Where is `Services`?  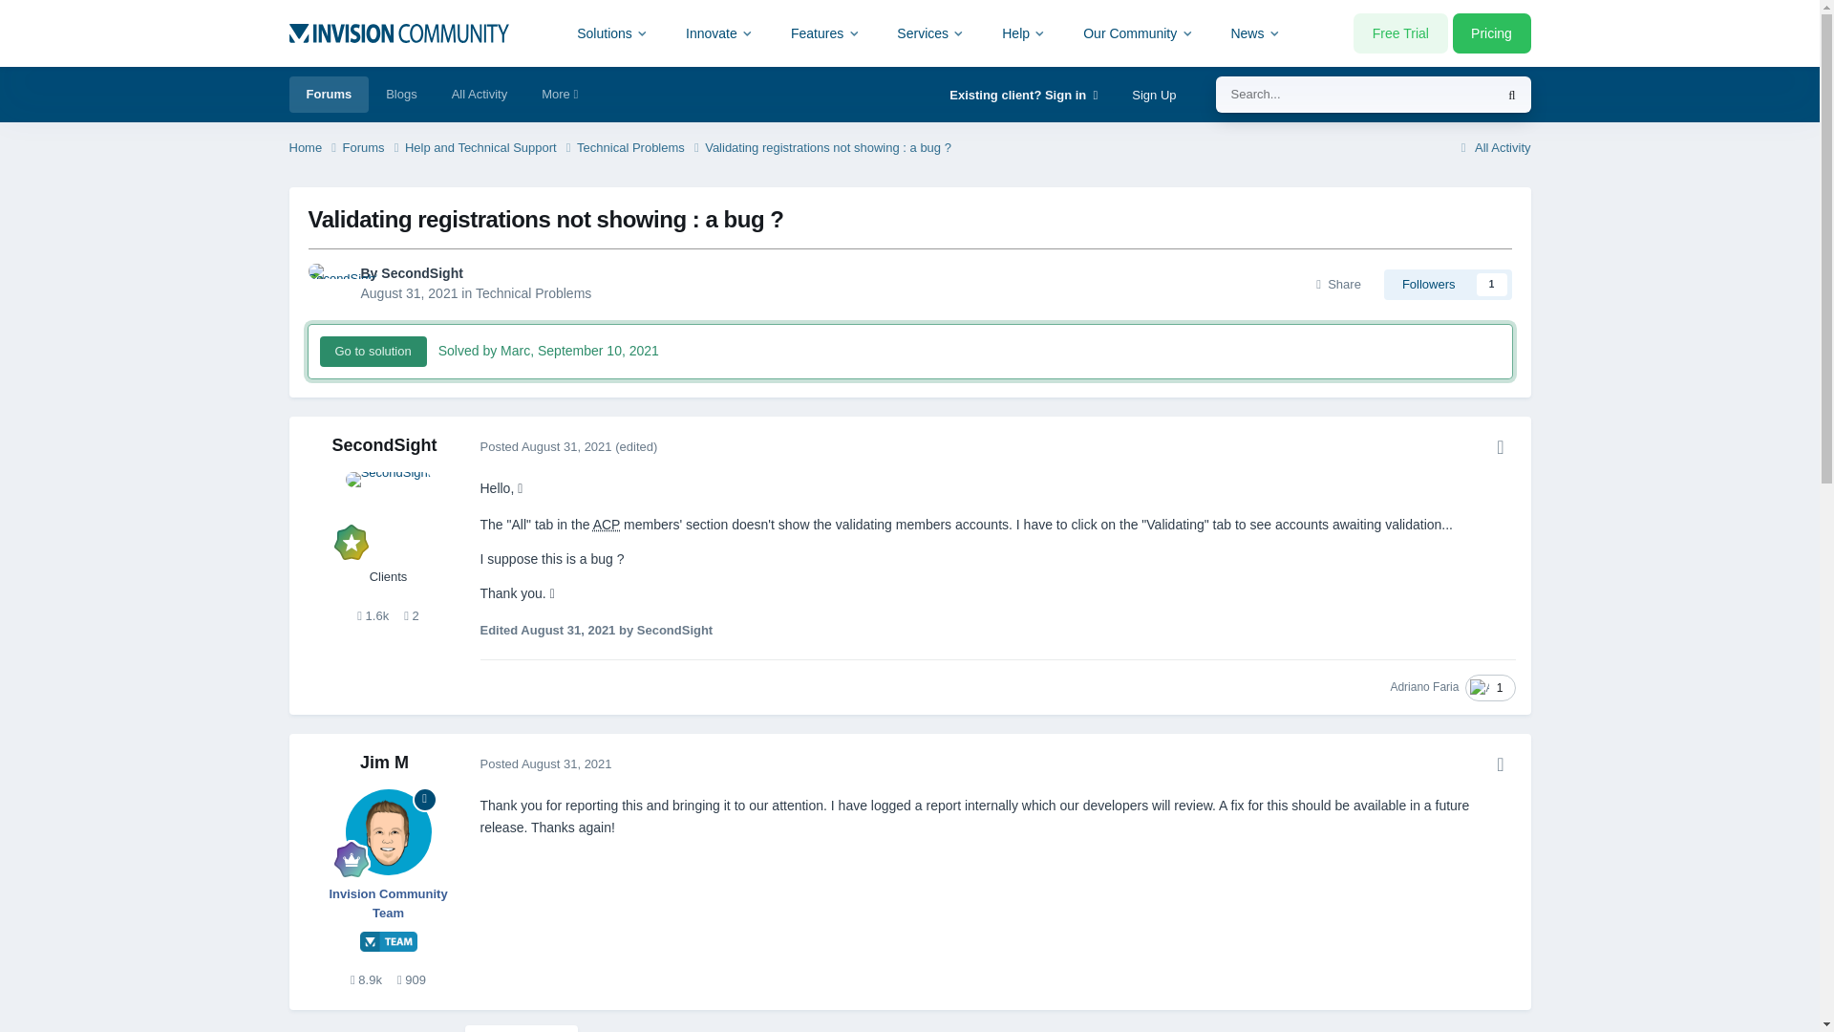
Services is located at coordinates (930, 32).